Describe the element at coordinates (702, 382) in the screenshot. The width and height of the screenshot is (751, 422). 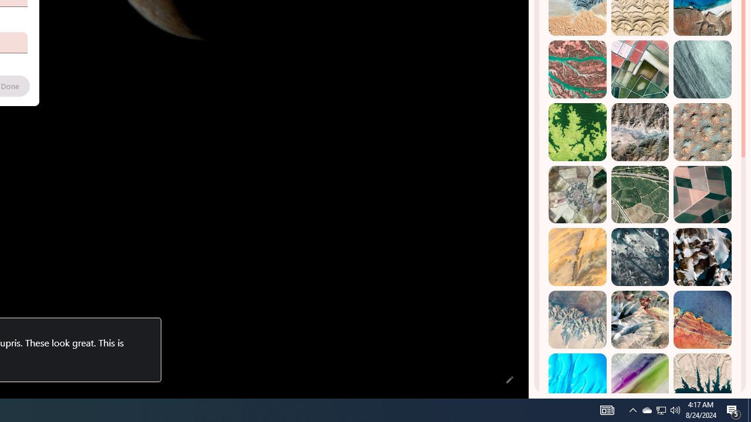
I see `Hainan, China` at that location.